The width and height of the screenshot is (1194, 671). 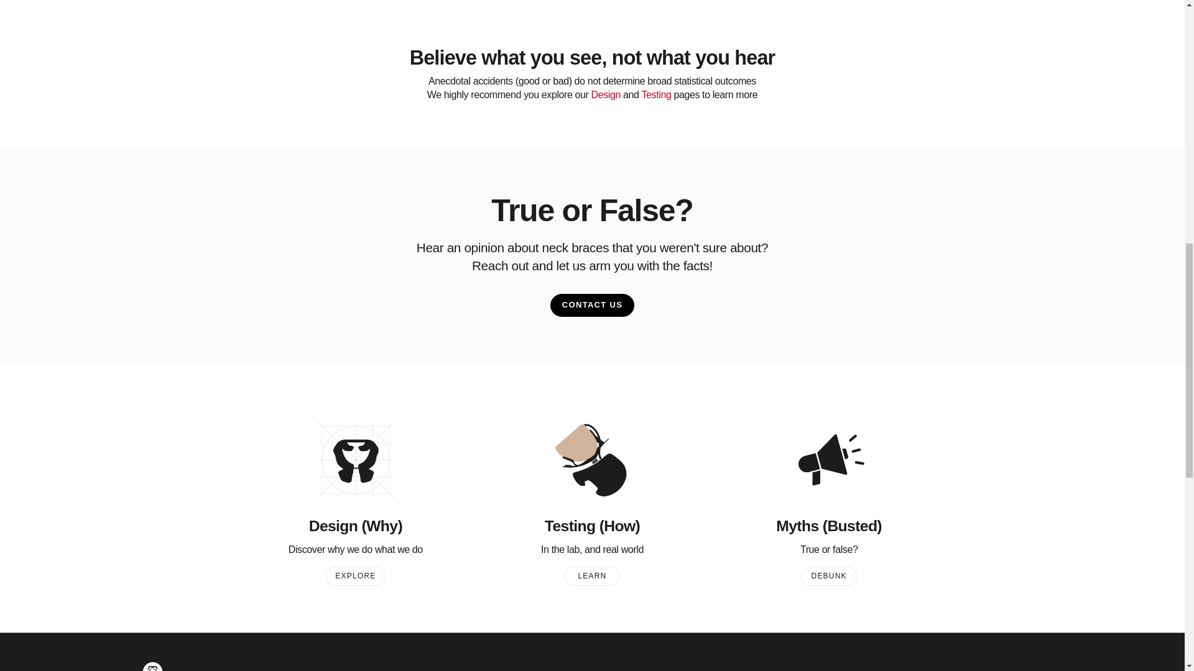 I want to click on Testing, so click(x=657, y=94).